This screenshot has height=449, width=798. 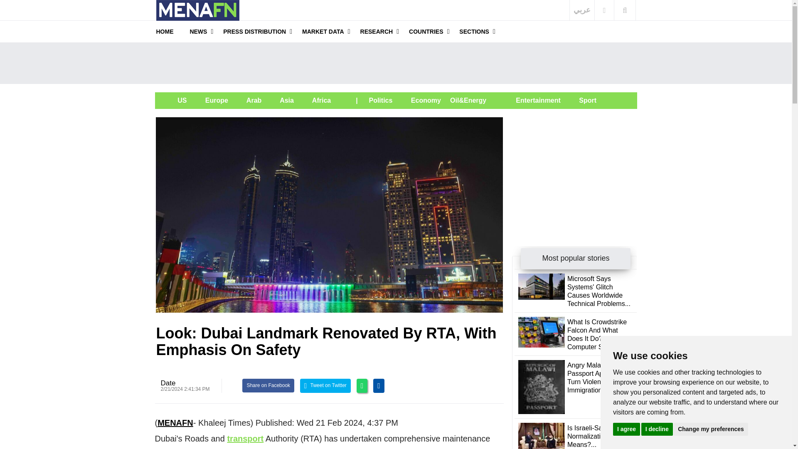 I want to click on Advertisement, so click(x=574, y=169).